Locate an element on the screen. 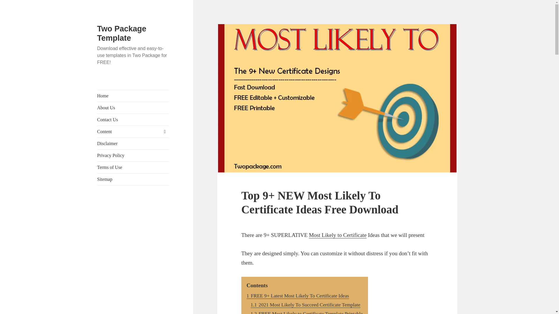 The image size is (559, 314). Contact Us is located at coordinates (133, 120).